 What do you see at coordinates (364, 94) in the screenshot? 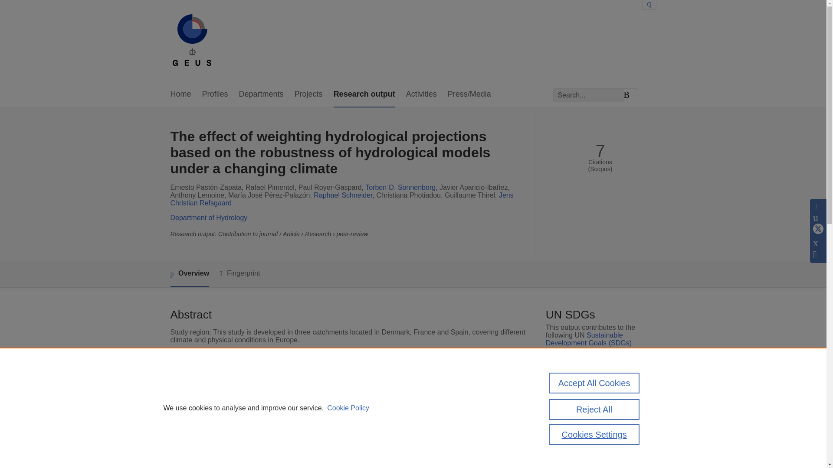
I see `Research output` at bounding box center [364, 94].